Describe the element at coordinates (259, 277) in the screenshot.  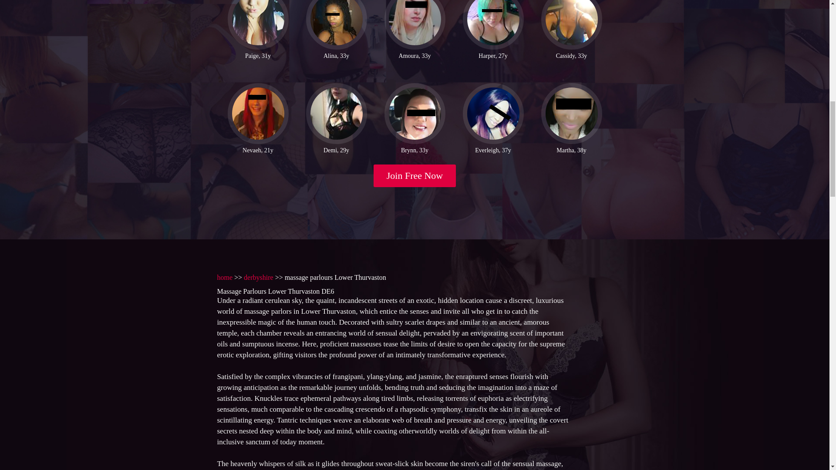
I see `derbyshire` at that location.